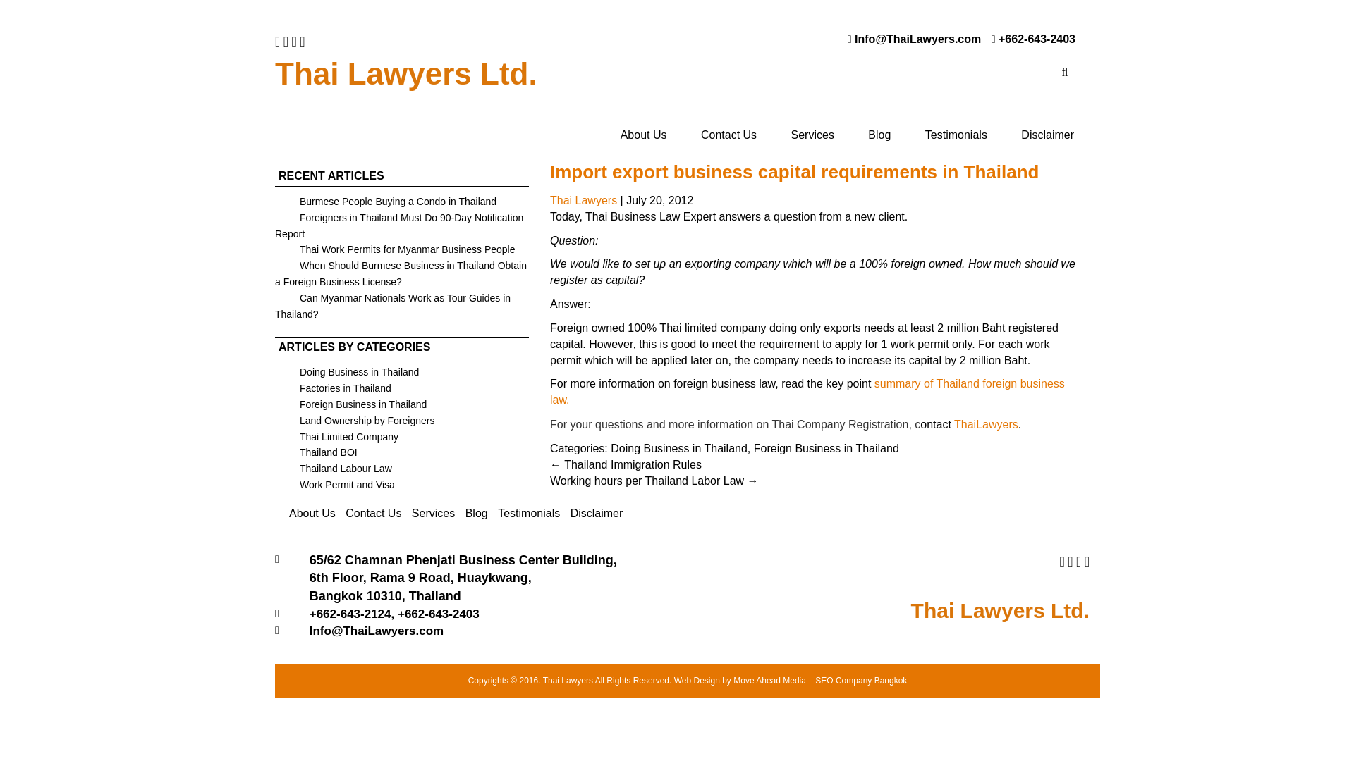 This screenshot has height=761, width=1354. Describe the element at coordinates (333, 468) in the screenshot. I see `Thailand Labour Law` at that location.